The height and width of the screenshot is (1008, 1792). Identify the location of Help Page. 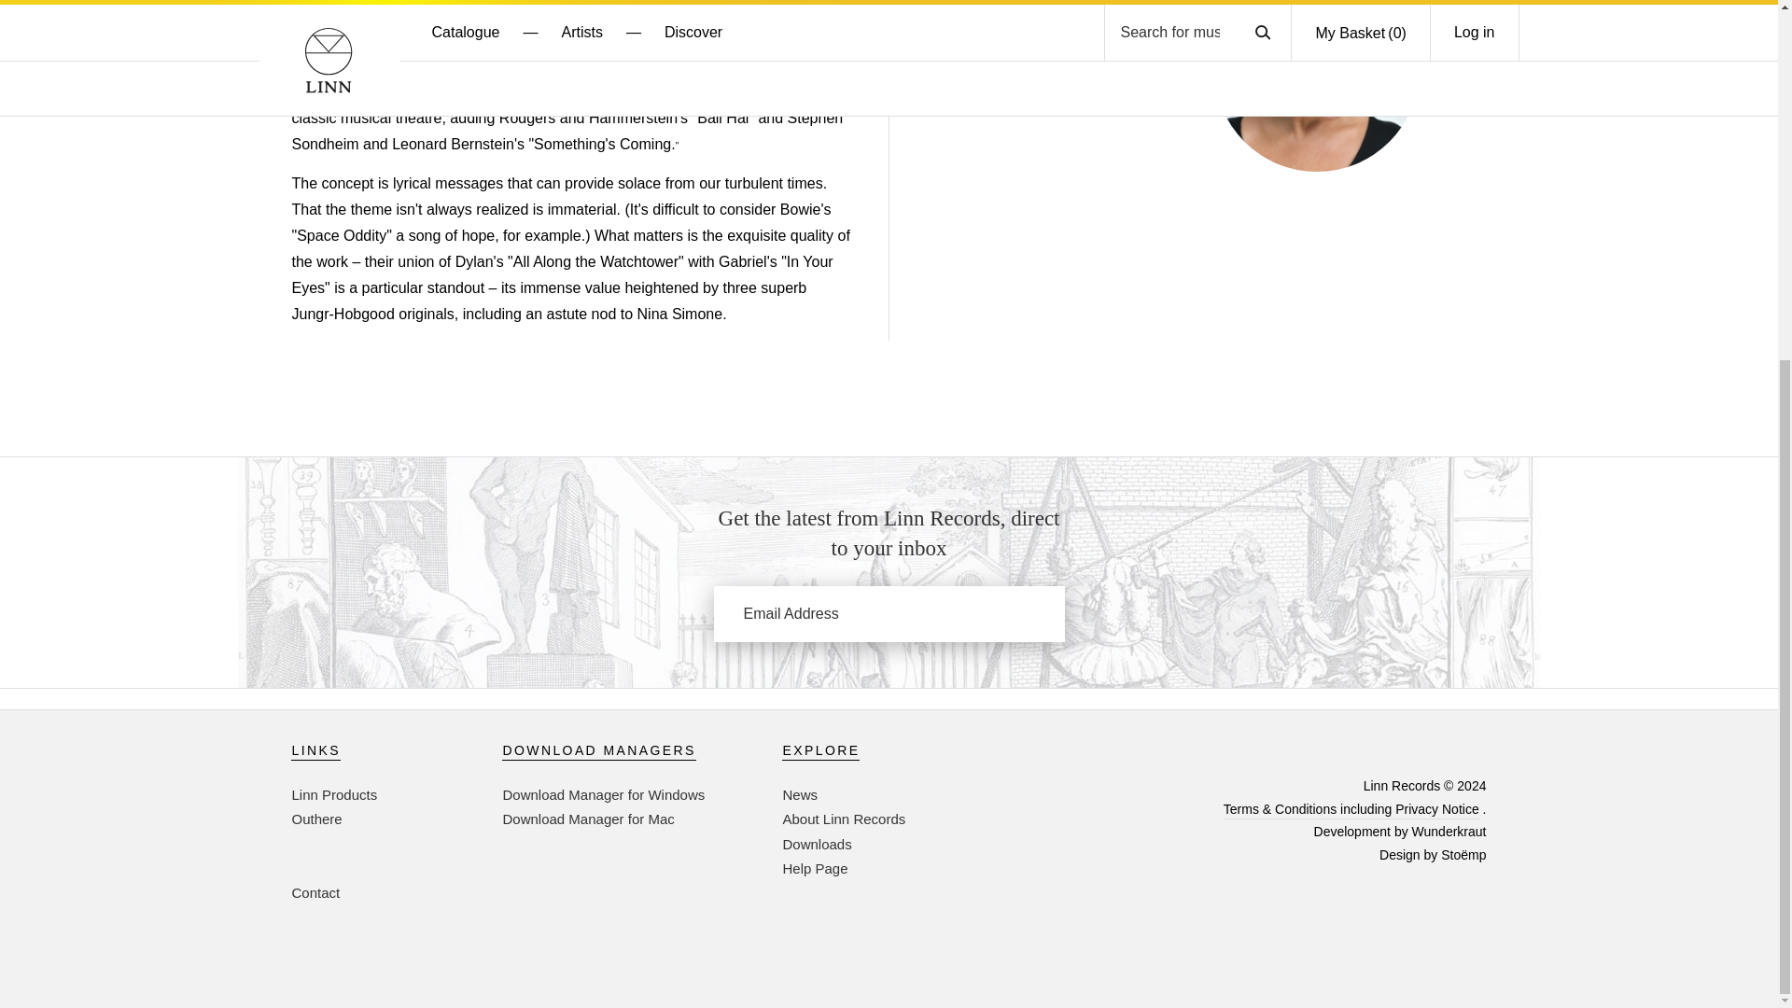
(814, 868).